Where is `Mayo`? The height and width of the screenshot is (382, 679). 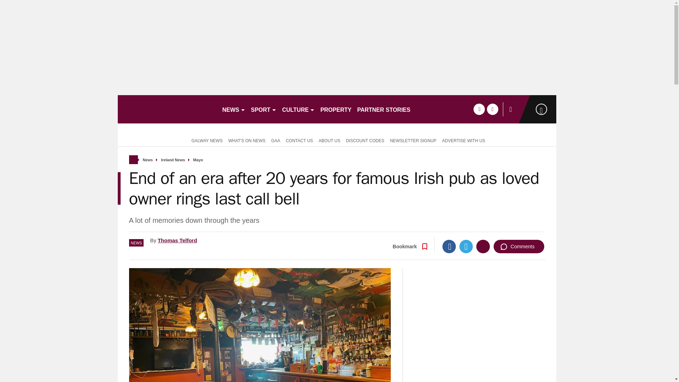 Mayo is located at coordinates (198, 160).